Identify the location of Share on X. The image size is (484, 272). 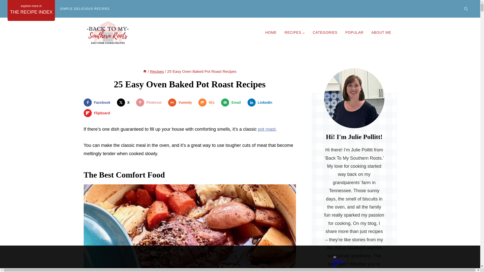
(124, 102).